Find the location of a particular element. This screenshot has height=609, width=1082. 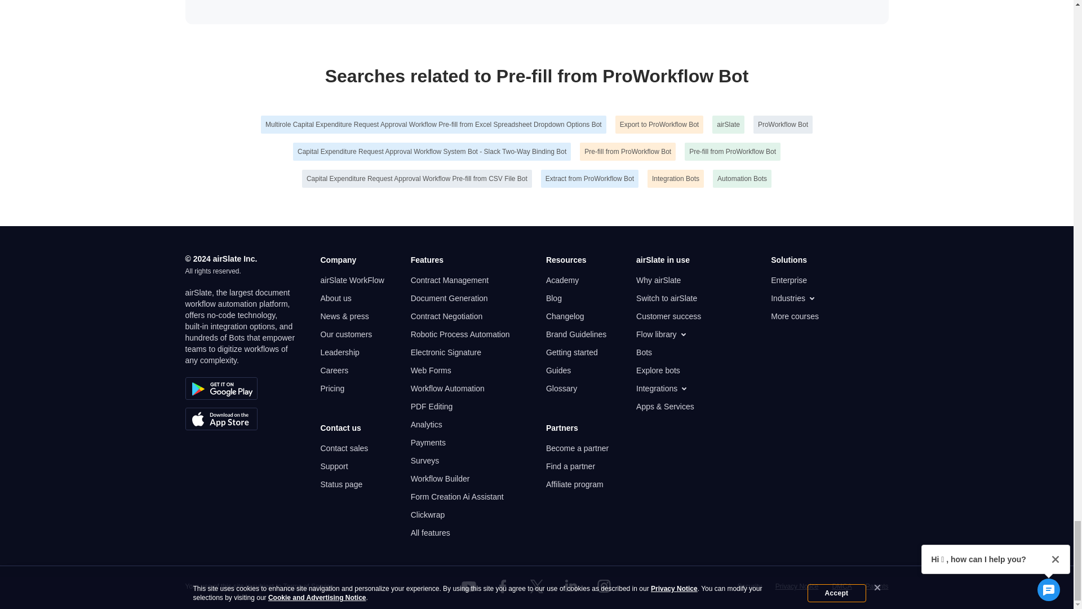

YouTube is located at coordinates (469, 586).